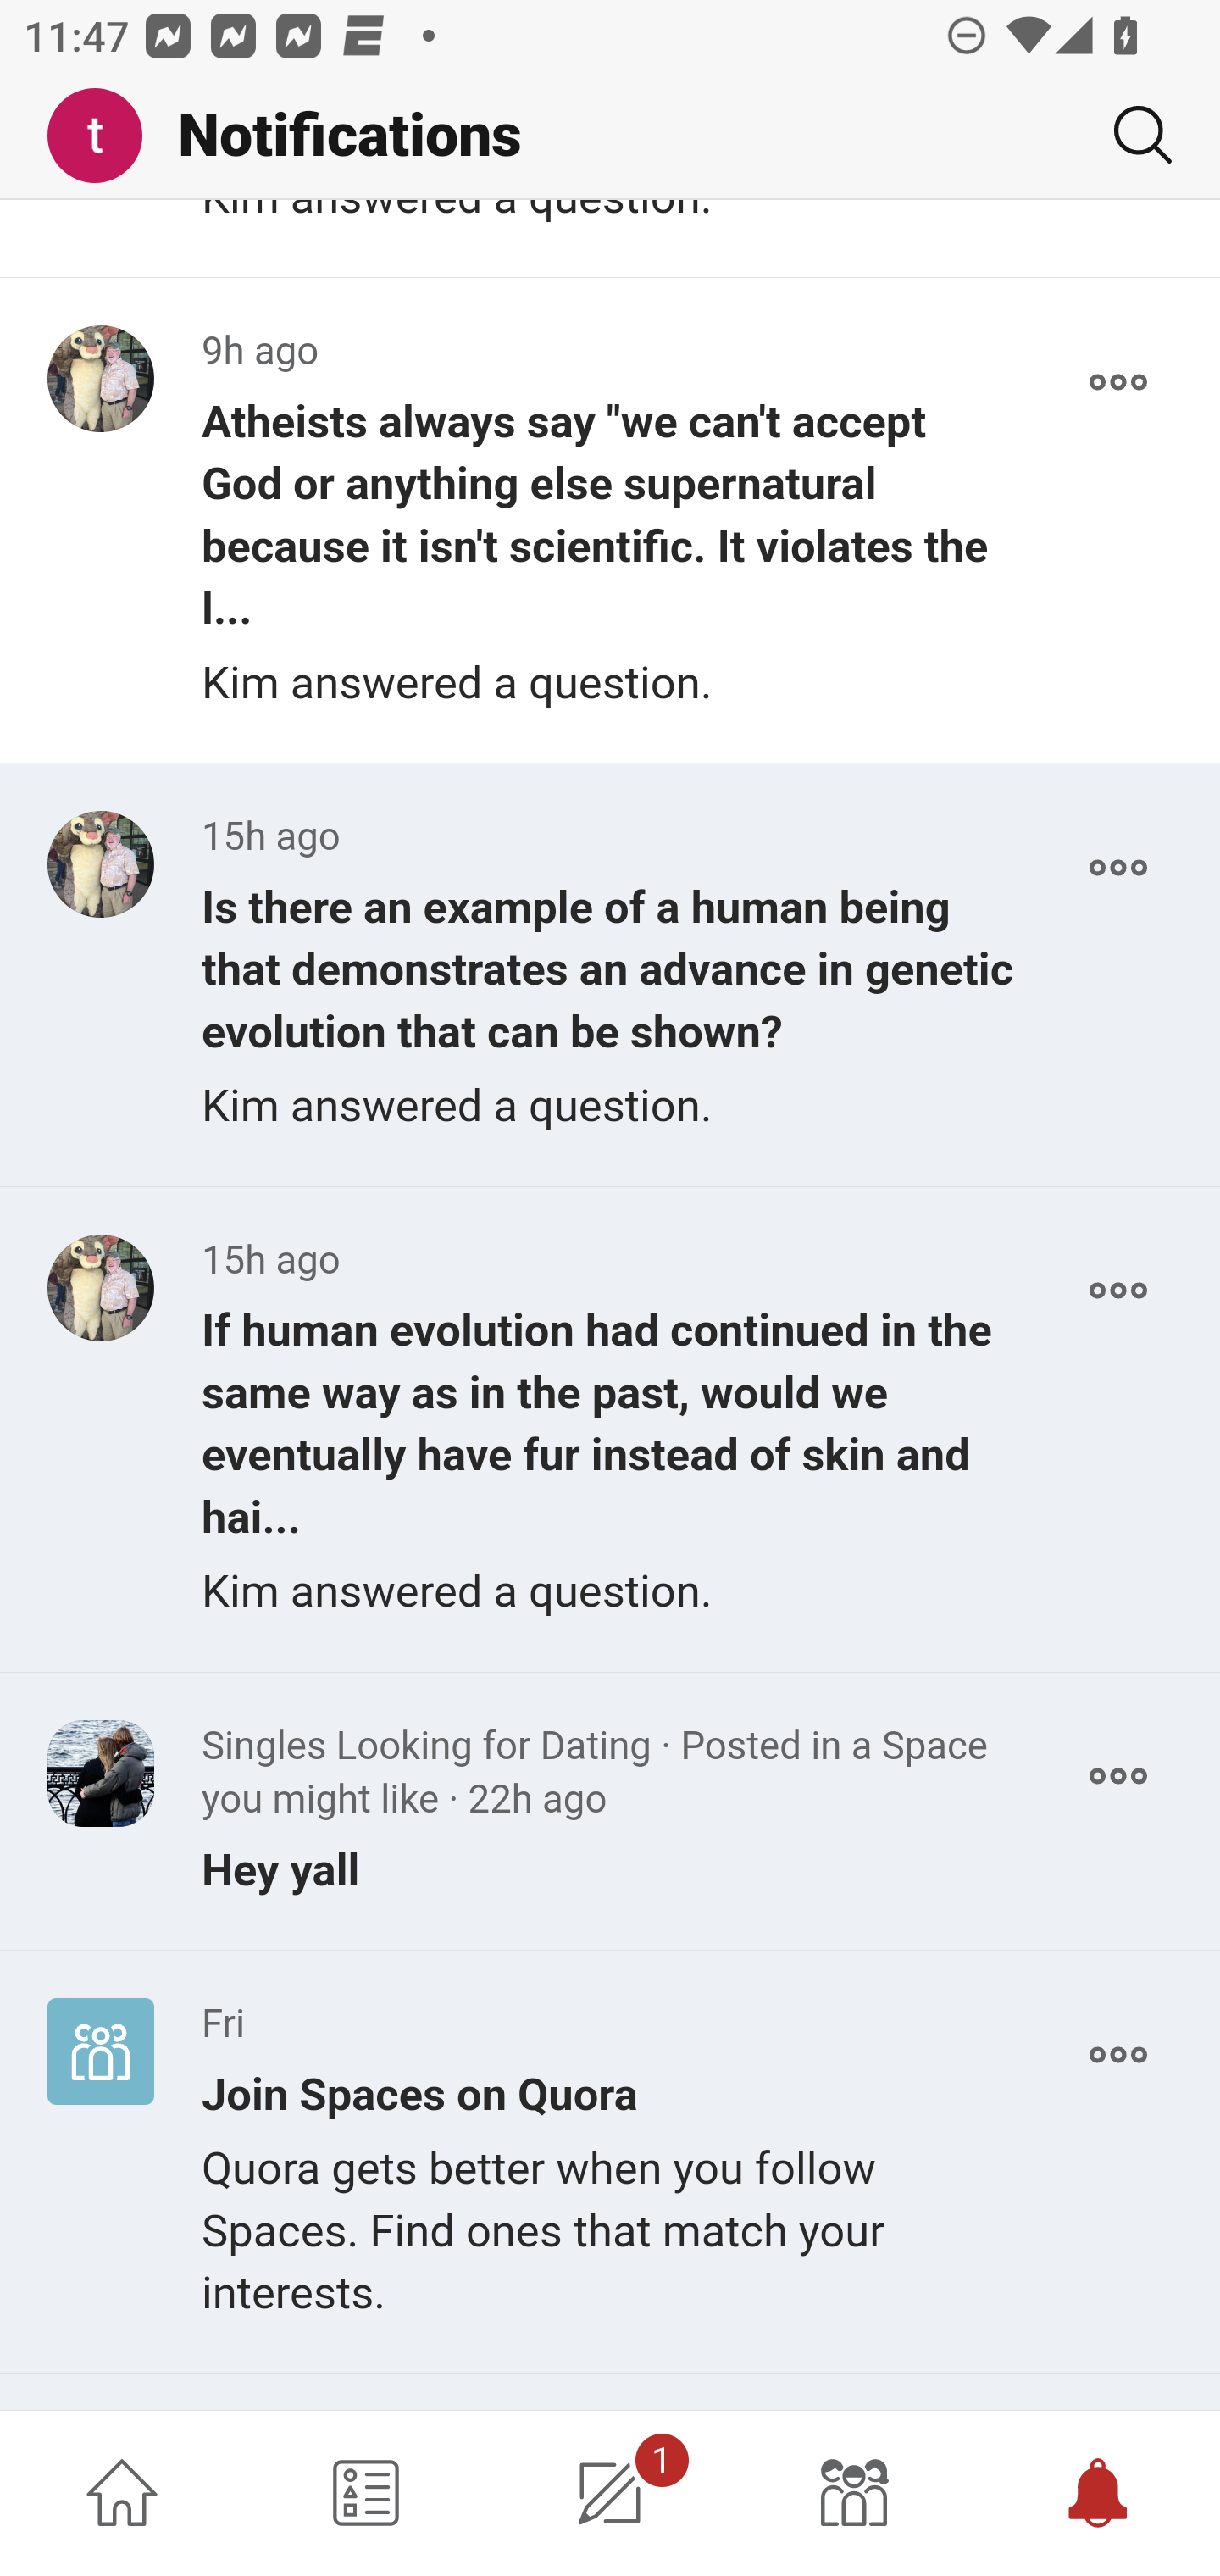 Image resolution: width=1220 pixels, height=2576 pixels. Describe the element at coordinates (1118, 2054) in the screenshot. I see `More` at that location.